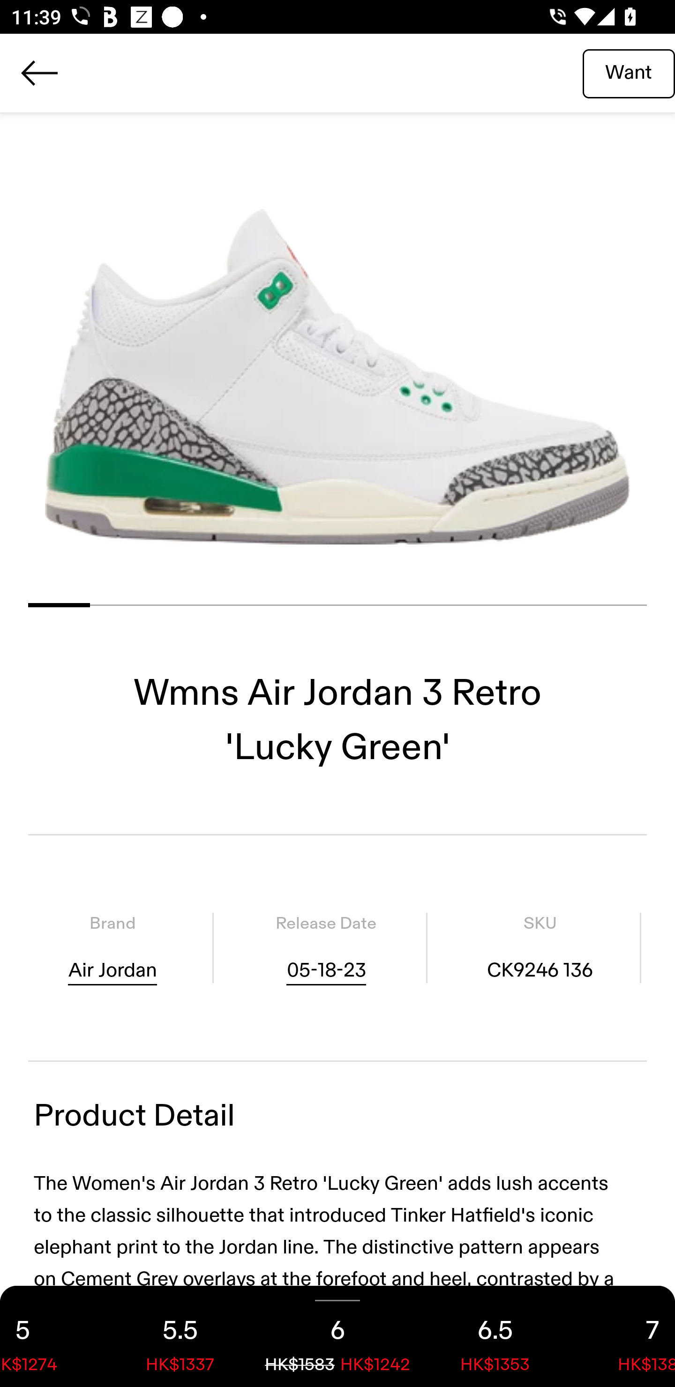  Describe the element at coordinates (495, 1336) in the screenshot. I see `6.5 HK$1353` at that location.